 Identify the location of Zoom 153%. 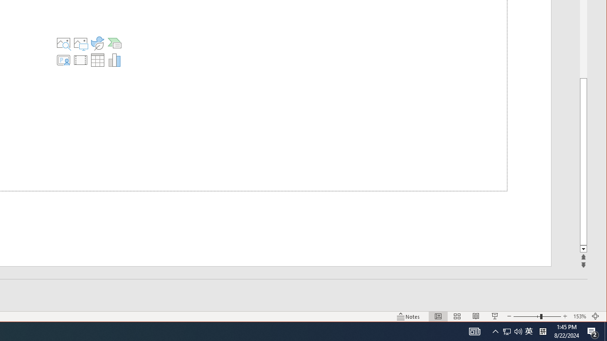
(579, 316).